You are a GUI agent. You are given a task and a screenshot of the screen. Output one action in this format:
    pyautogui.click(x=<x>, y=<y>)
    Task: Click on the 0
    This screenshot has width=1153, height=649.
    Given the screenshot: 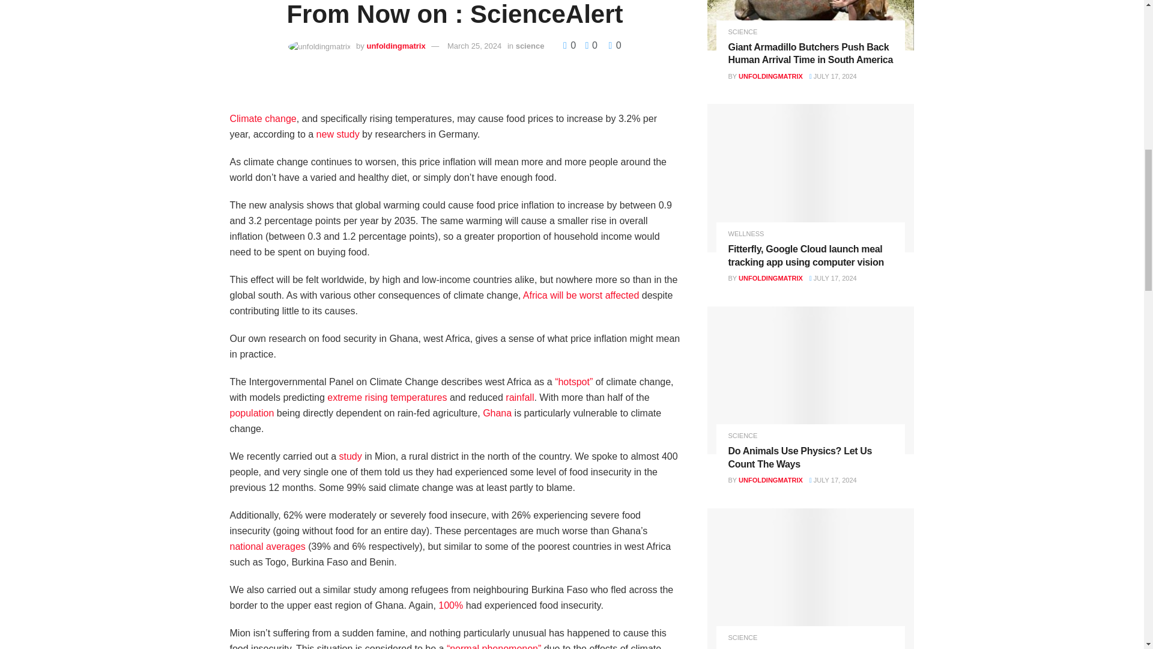 What is the action you would take?
    pyautogui.click(x=570, y=45)
    